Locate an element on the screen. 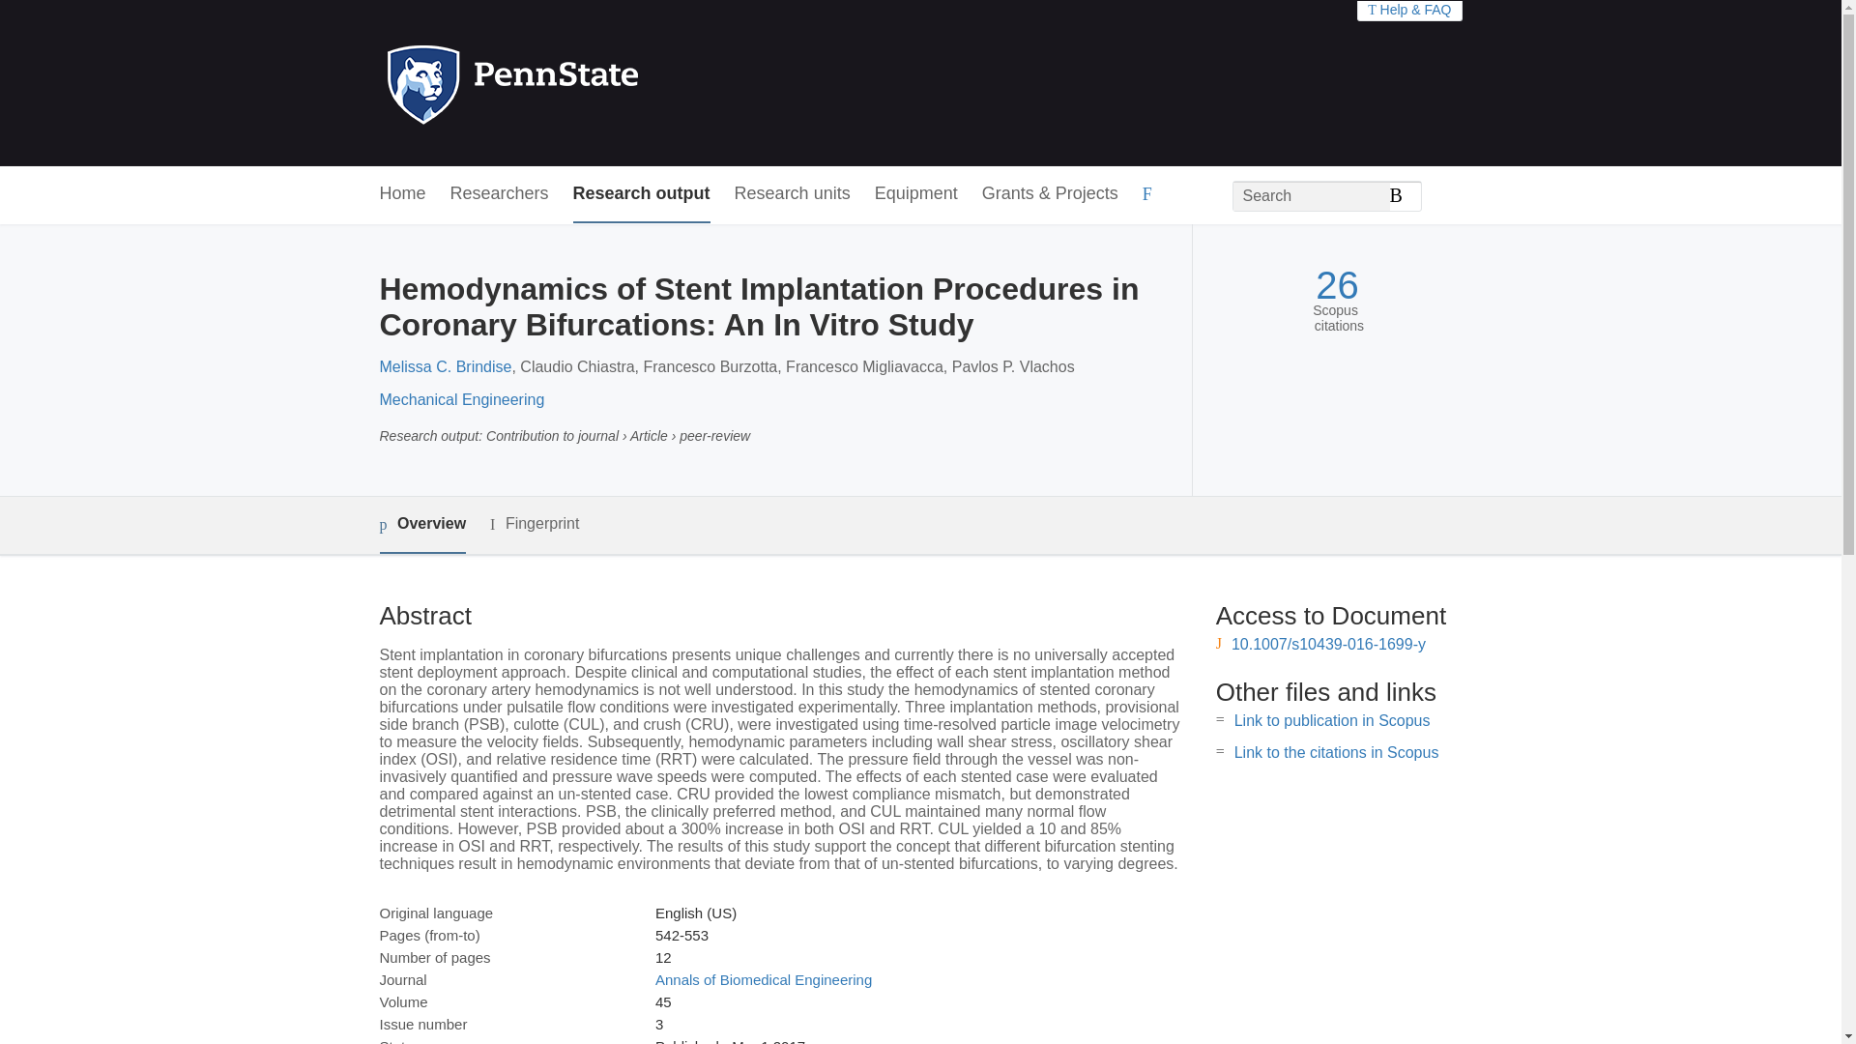  Mechanical Engineering is located at coordinates (460, 400).